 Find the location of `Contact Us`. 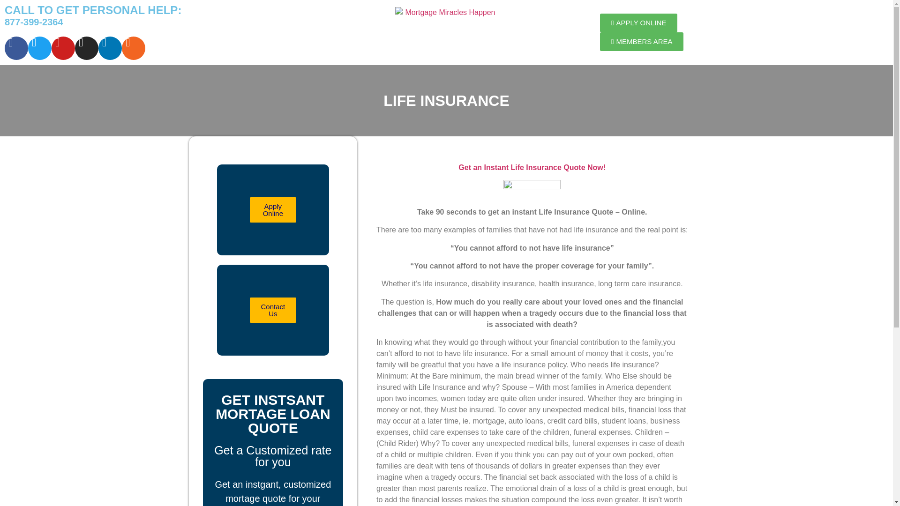

Contact Us is located at coordinates (272, 310).